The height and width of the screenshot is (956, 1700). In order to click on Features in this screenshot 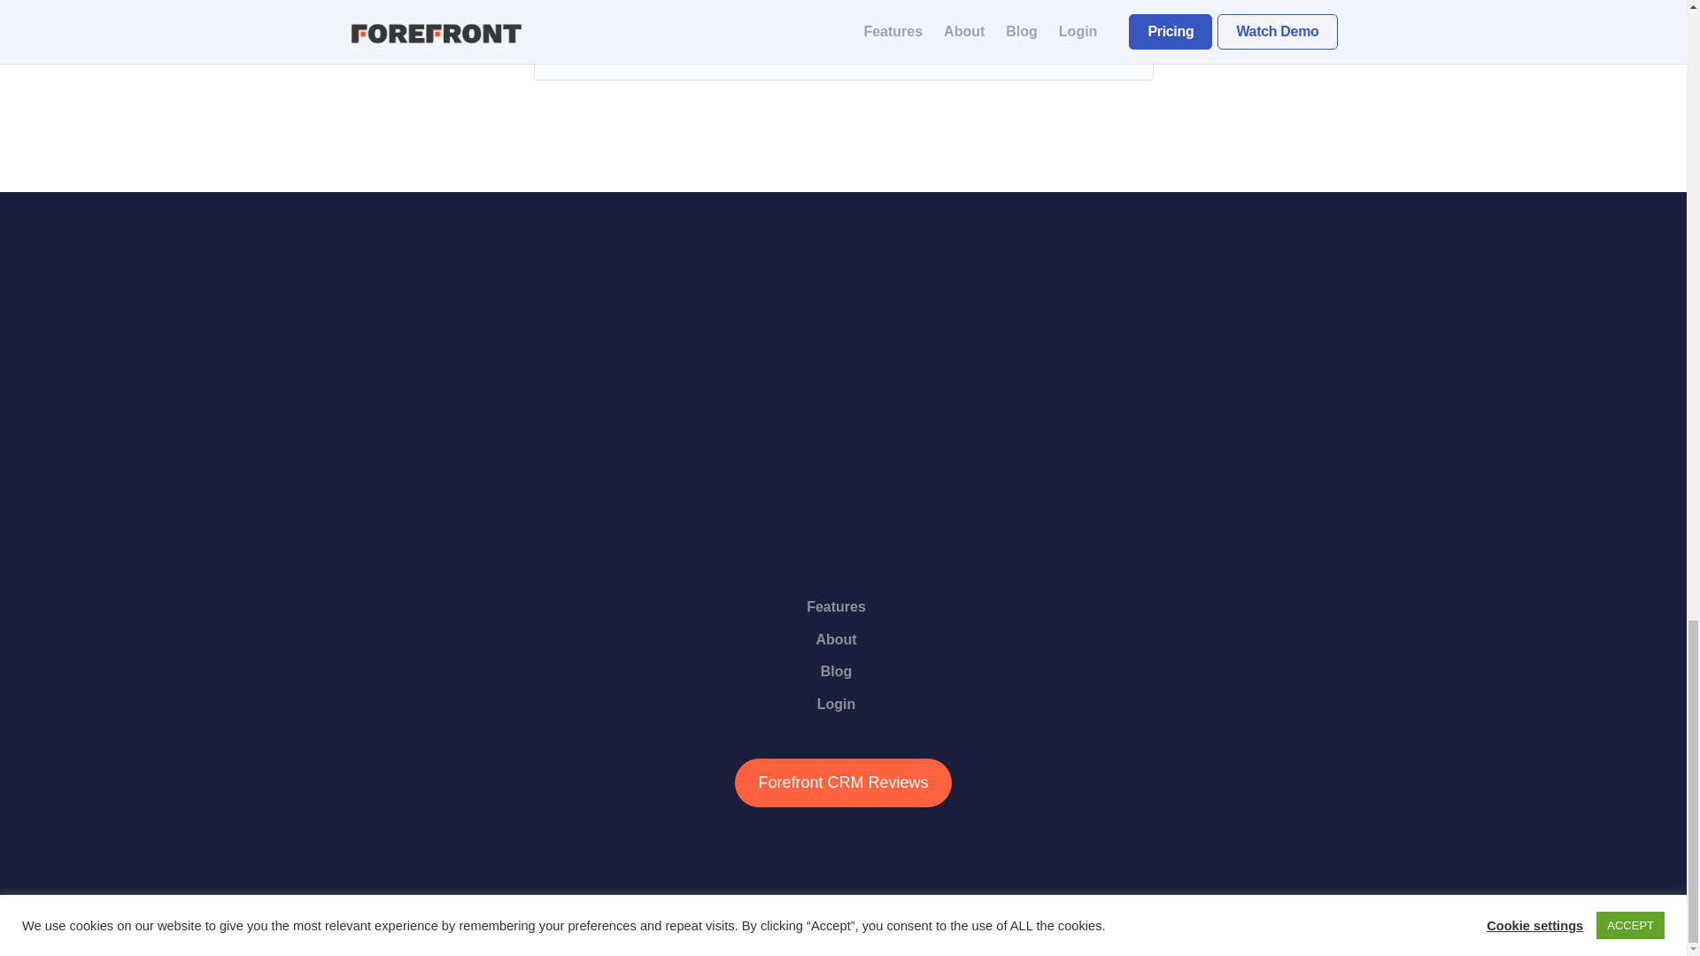, I will do `click(843, 611)`.